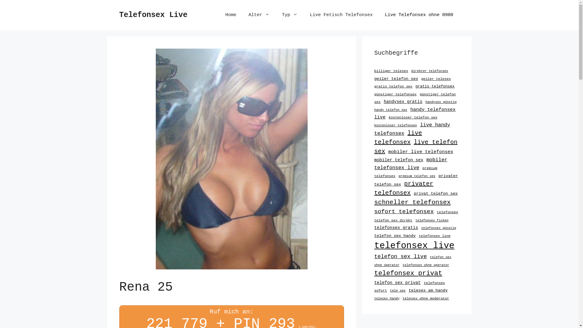 The image size is (583, 328). Describe the element at coordinates (393, 86) in the screenshot. I see `gratis telefon sex` at that location.